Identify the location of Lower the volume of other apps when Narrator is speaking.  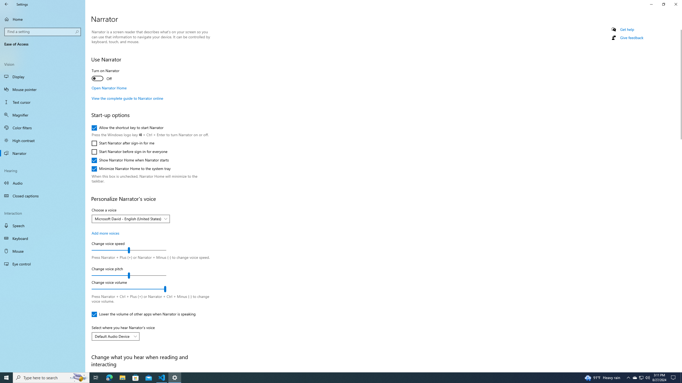
(143, 314).